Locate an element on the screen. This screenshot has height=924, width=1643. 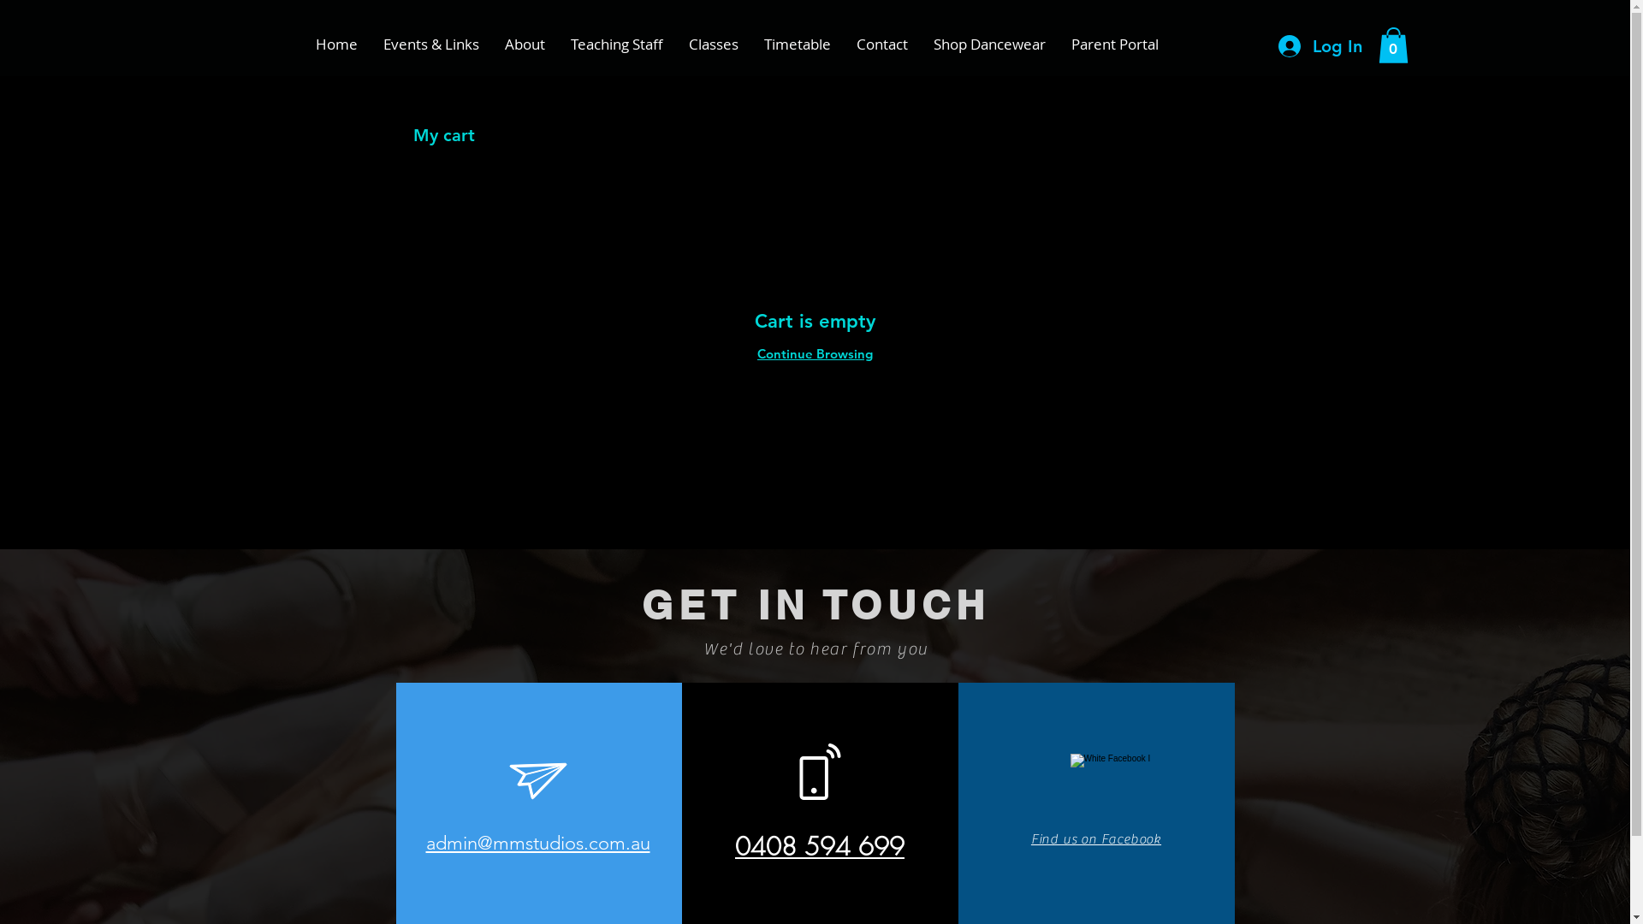
Events & Links is located at coordinates (430, 44).